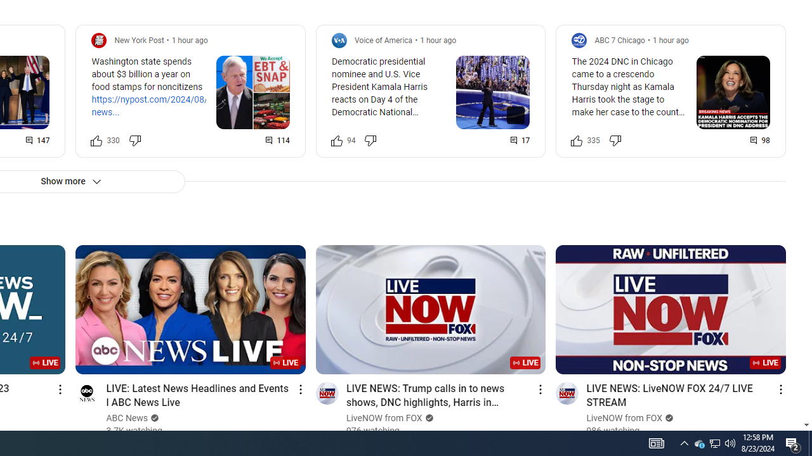 This screenshot has width=812, height=456. Describe the element at coordinates (577, 141) in the screenshot. I see `Like this post along with 335 other people` at that location.